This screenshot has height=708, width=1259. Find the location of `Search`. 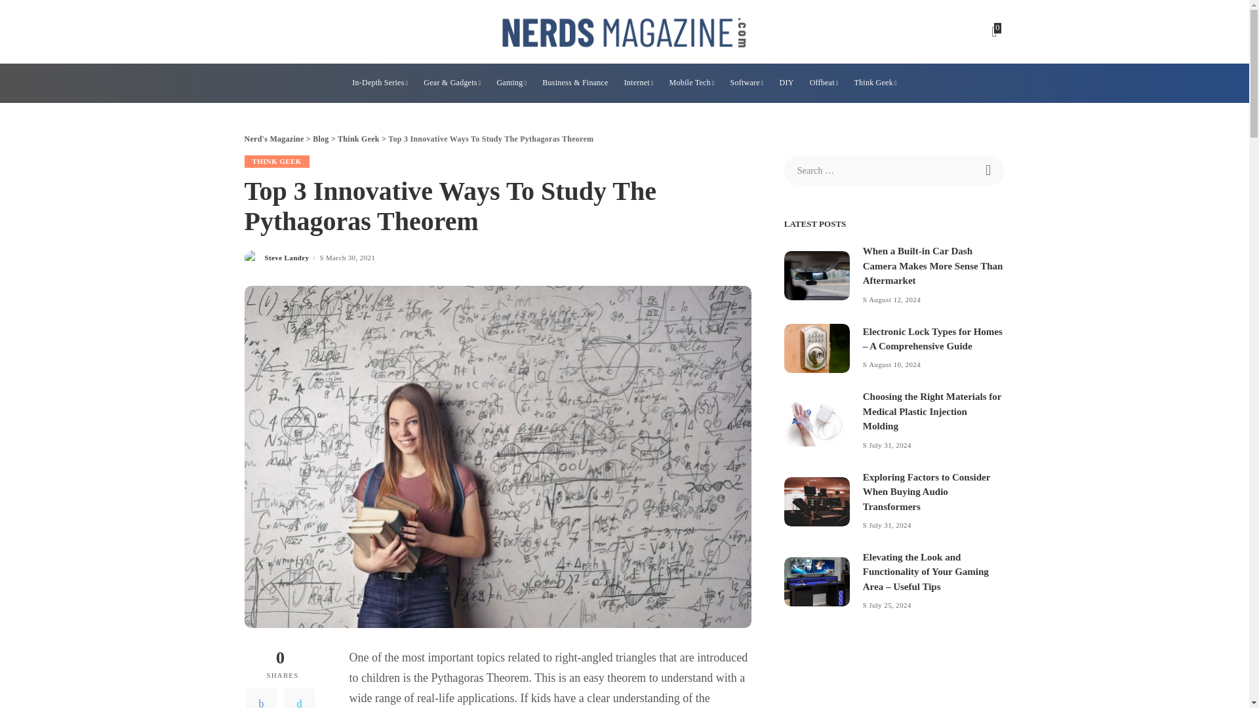

Search is located at coordinates (989, 170).